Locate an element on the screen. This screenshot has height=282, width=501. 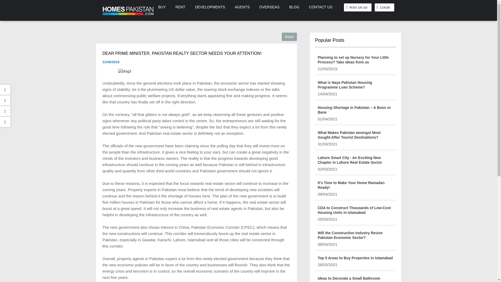
Instagram is located at coordinates (5, 111).